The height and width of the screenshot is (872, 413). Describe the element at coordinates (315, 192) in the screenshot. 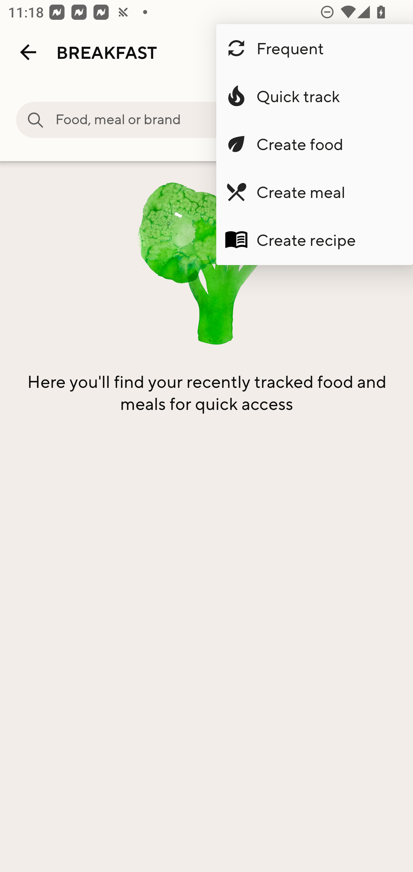

I see `Create meal` at that location.